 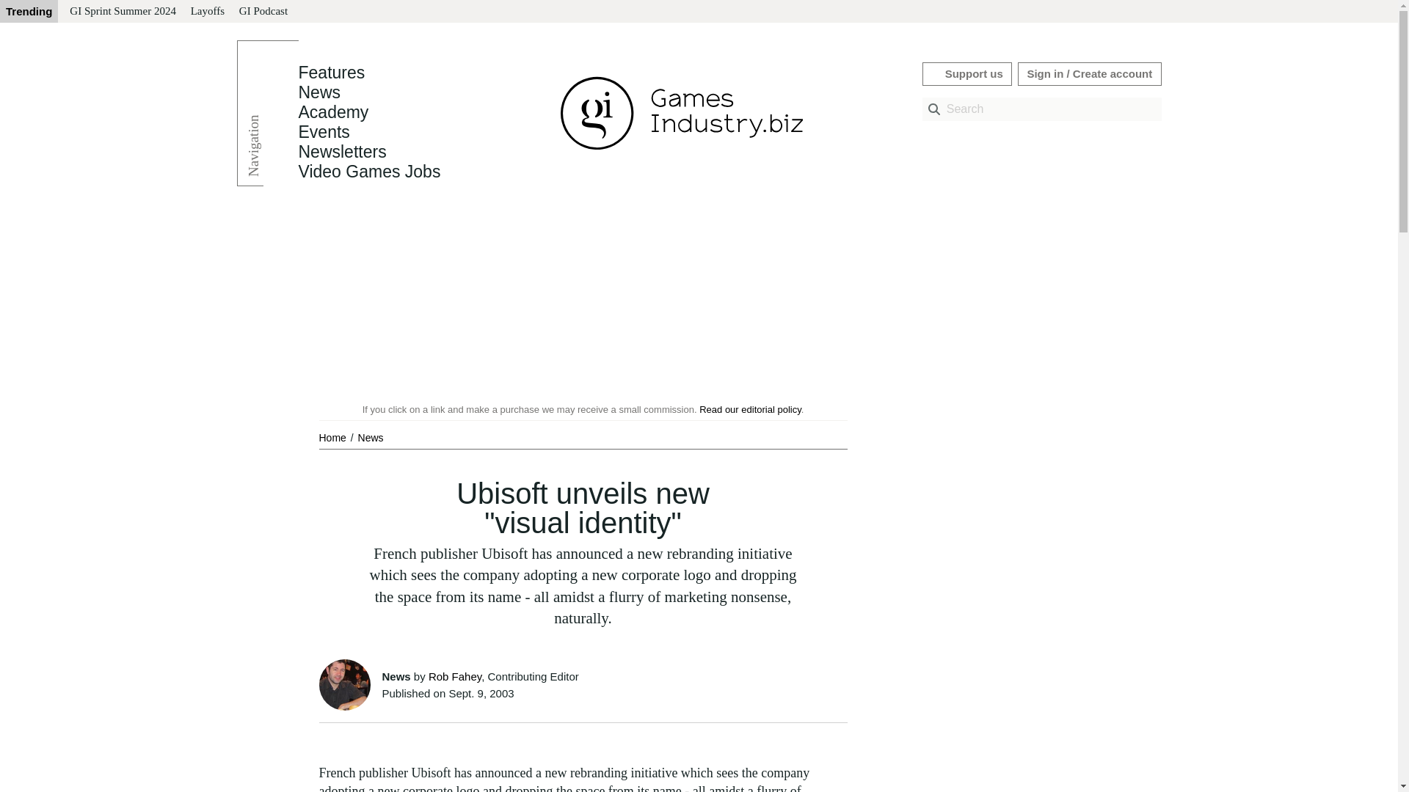 I want to click on Video Games Jobs, so click(x=368, y=172).